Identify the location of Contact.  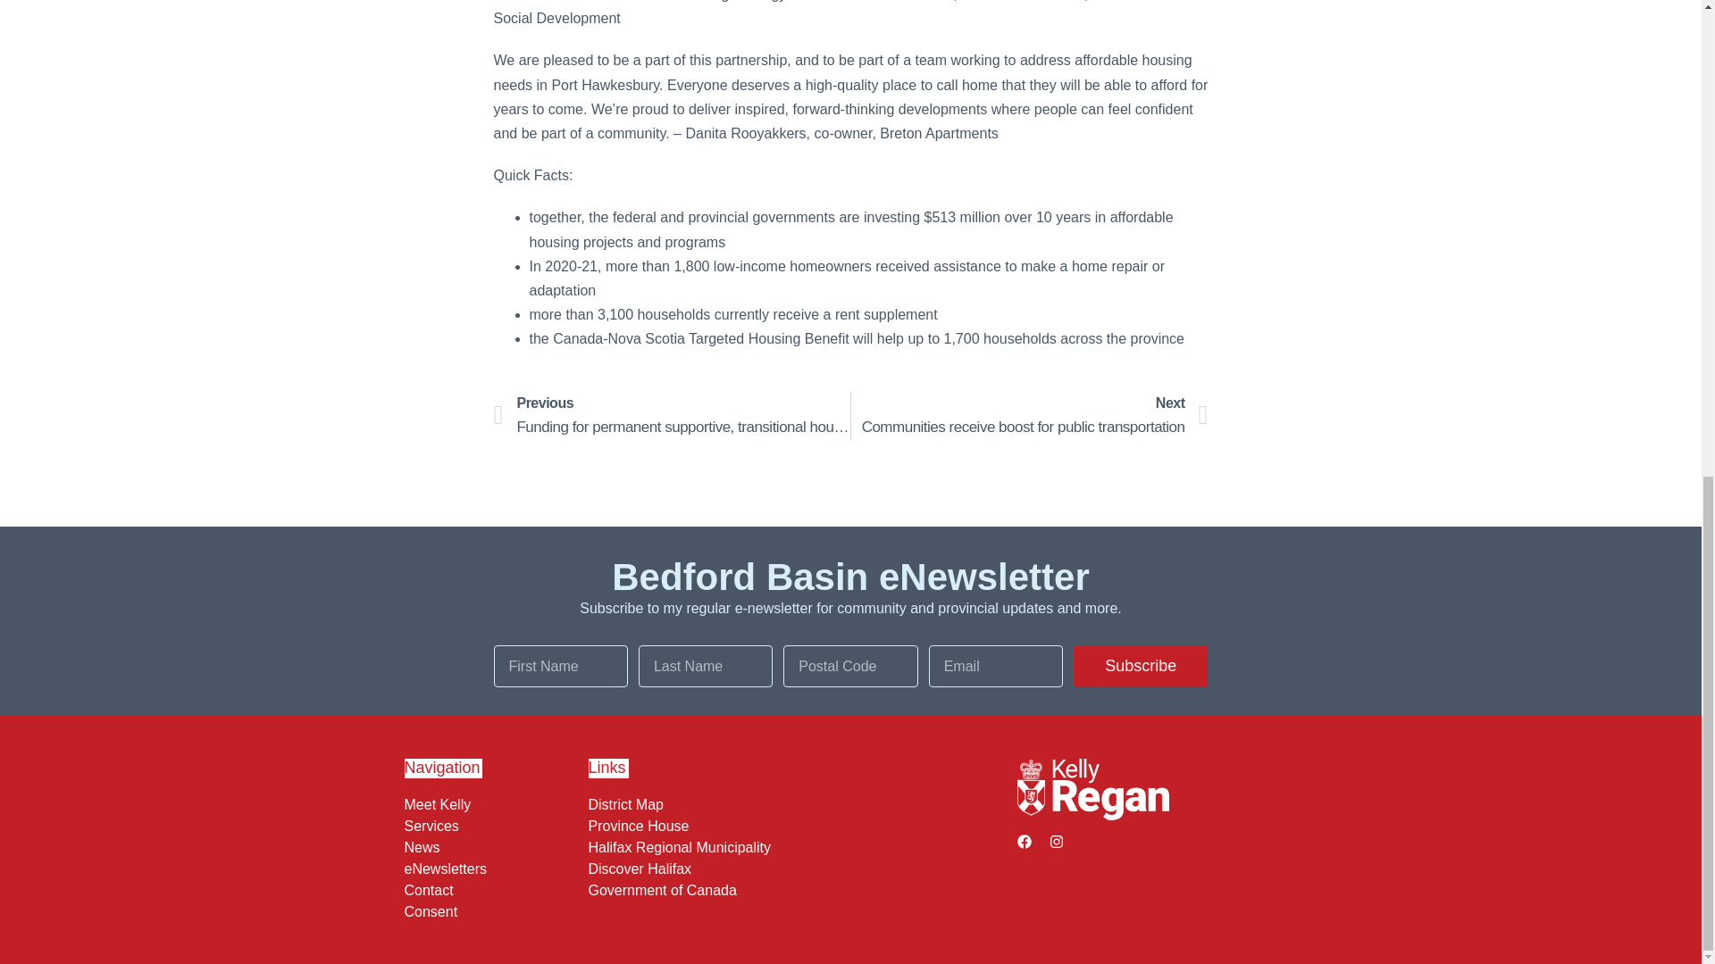
(491, 891).